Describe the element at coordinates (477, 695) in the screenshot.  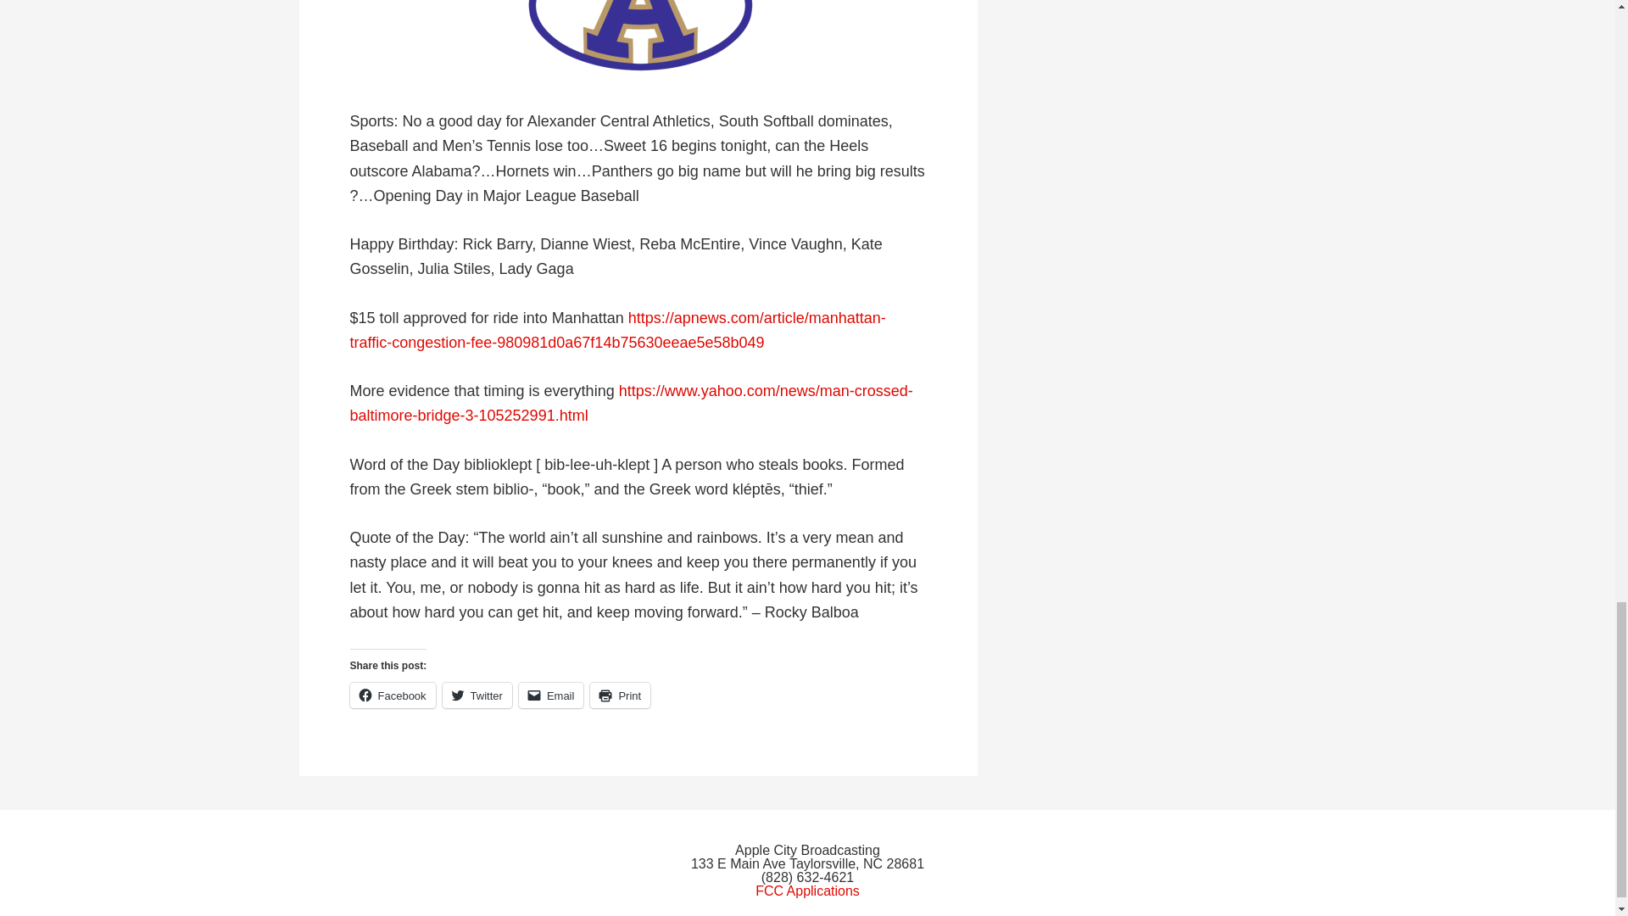
I see `Click to share on Twitter` at that location.